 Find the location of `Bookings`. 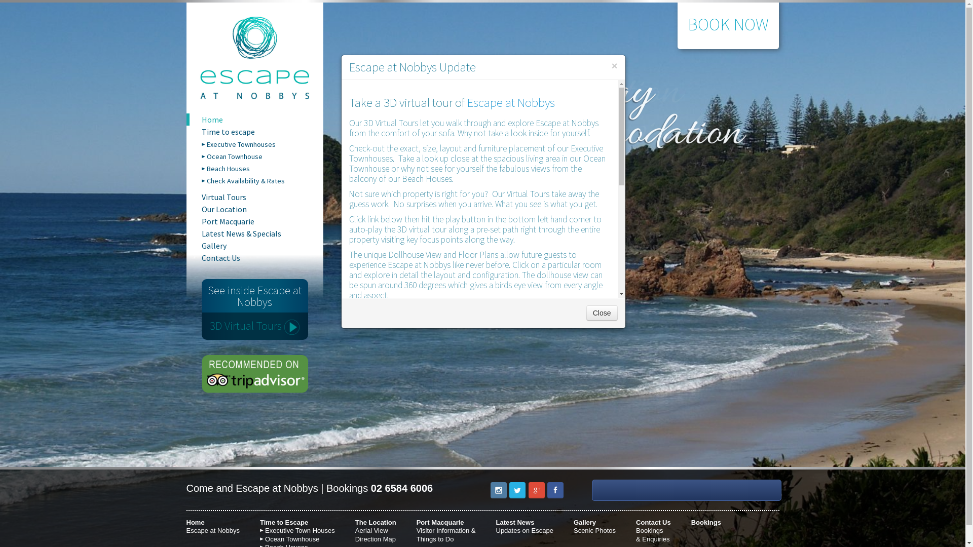

Bookings is located at coordinates (650, 531).